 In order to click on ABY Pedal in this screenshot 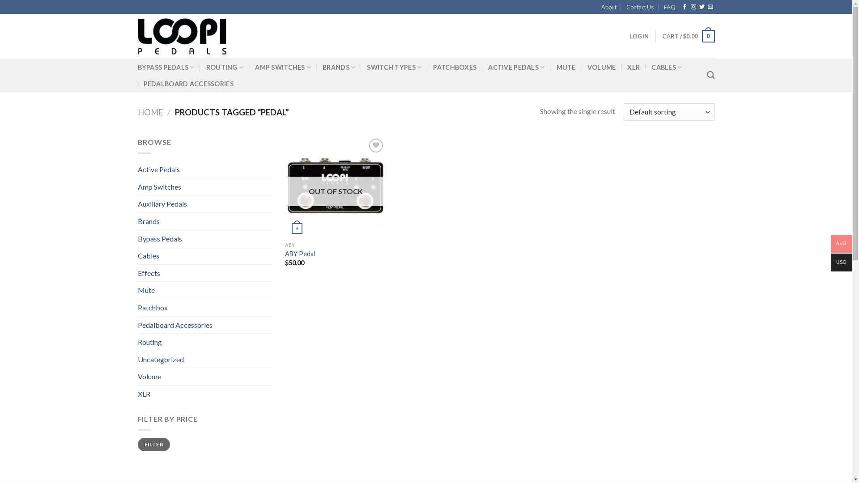, I will do `click(300, 254)`.